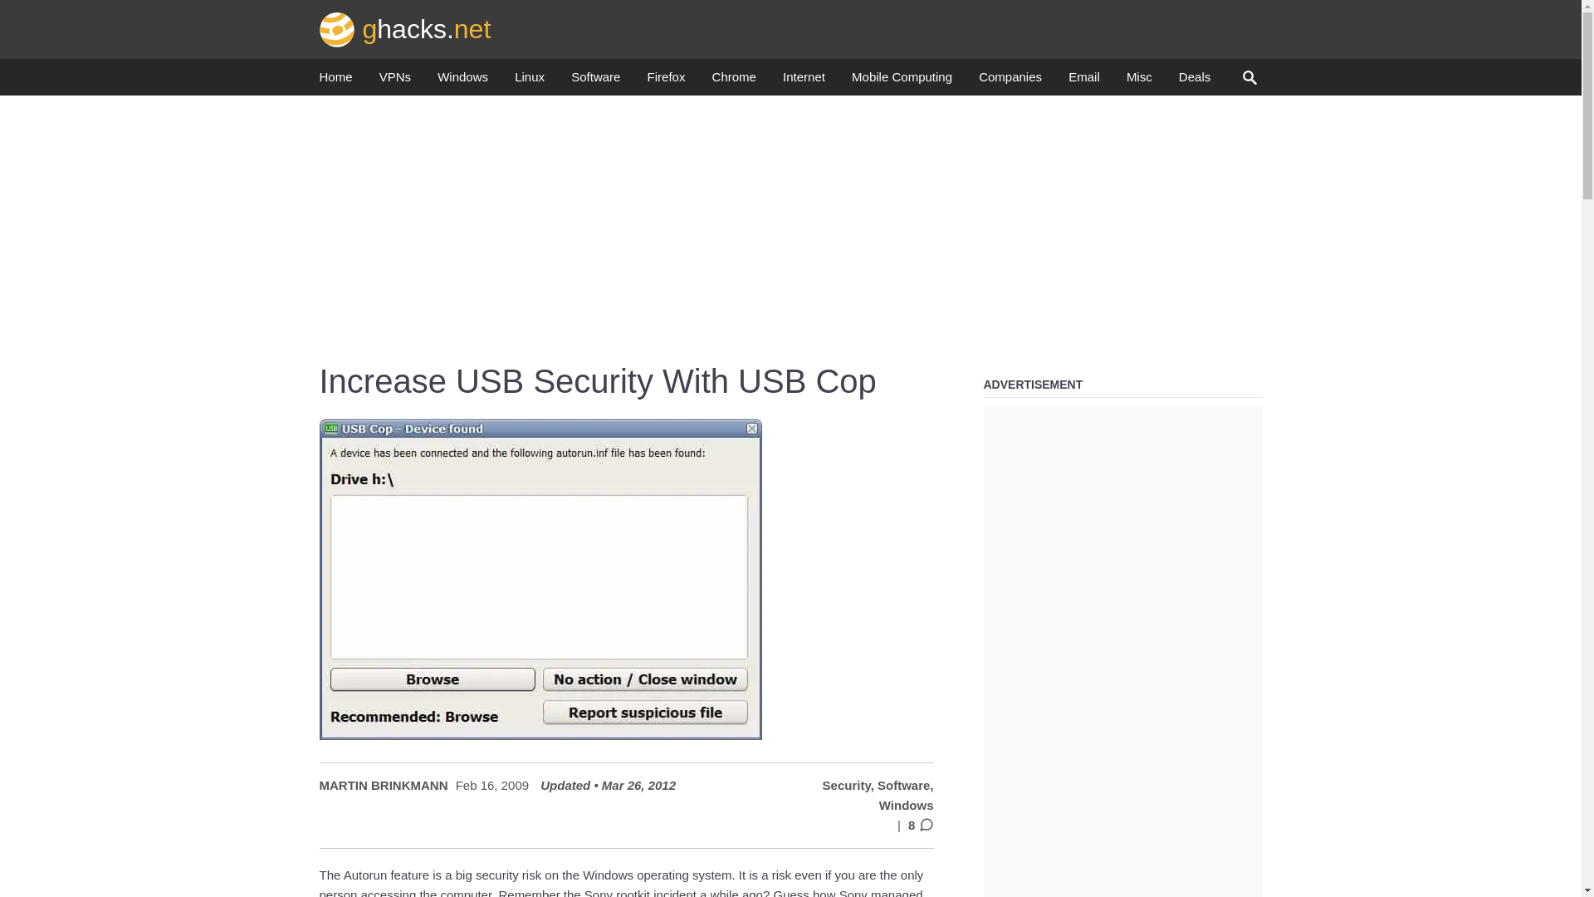 The image size is (1594, 897). Describe the element at coordinates (804, 81) in the screenshot. I see `Internet` at that location.